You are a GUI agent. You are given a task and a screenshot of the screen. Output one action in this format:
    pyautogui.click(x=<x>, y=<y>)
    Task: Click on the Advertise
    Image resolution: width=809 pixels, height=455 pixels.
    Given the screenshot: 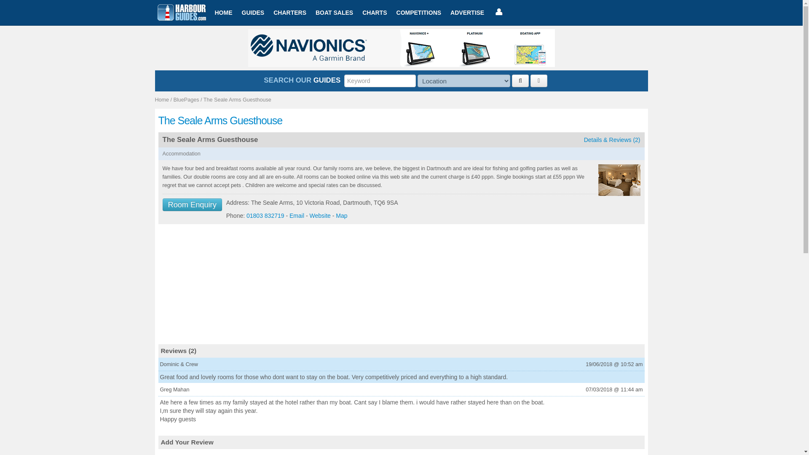 What is the action you would take?
    pyautogui.click(x=467, y=13)
    